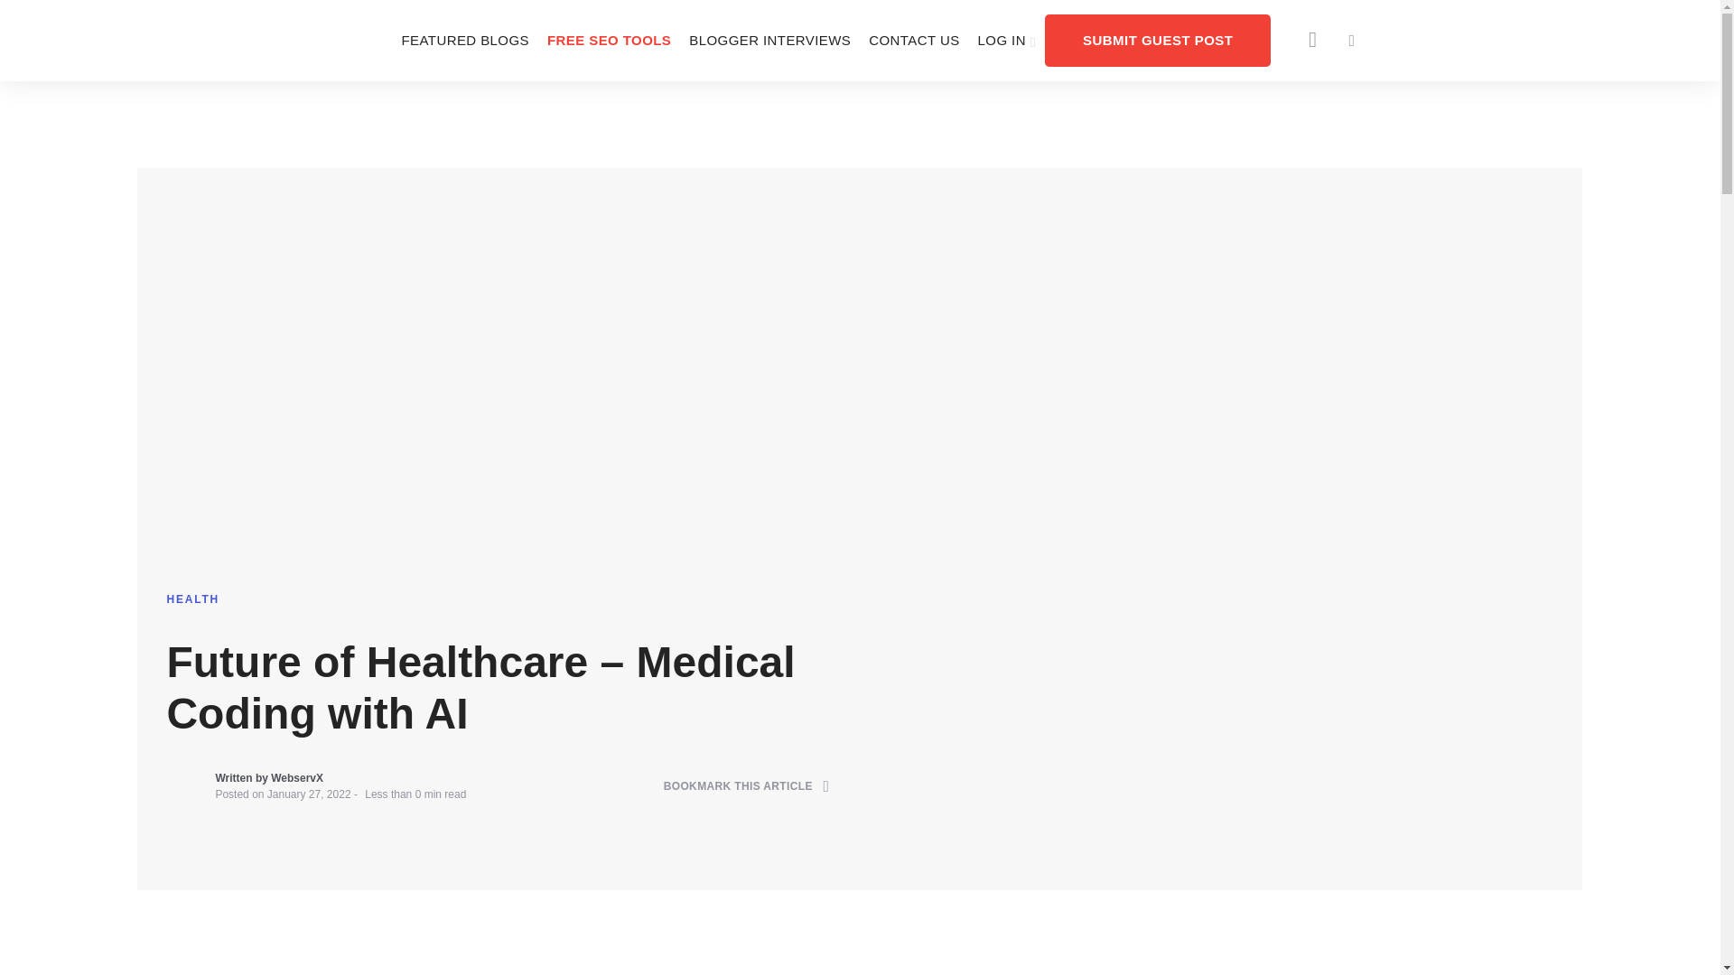 This screenshot has width=1734, height=975. Describe the element at coordinates (296, 778) in the screenshot. I see `WebservX` at that location.